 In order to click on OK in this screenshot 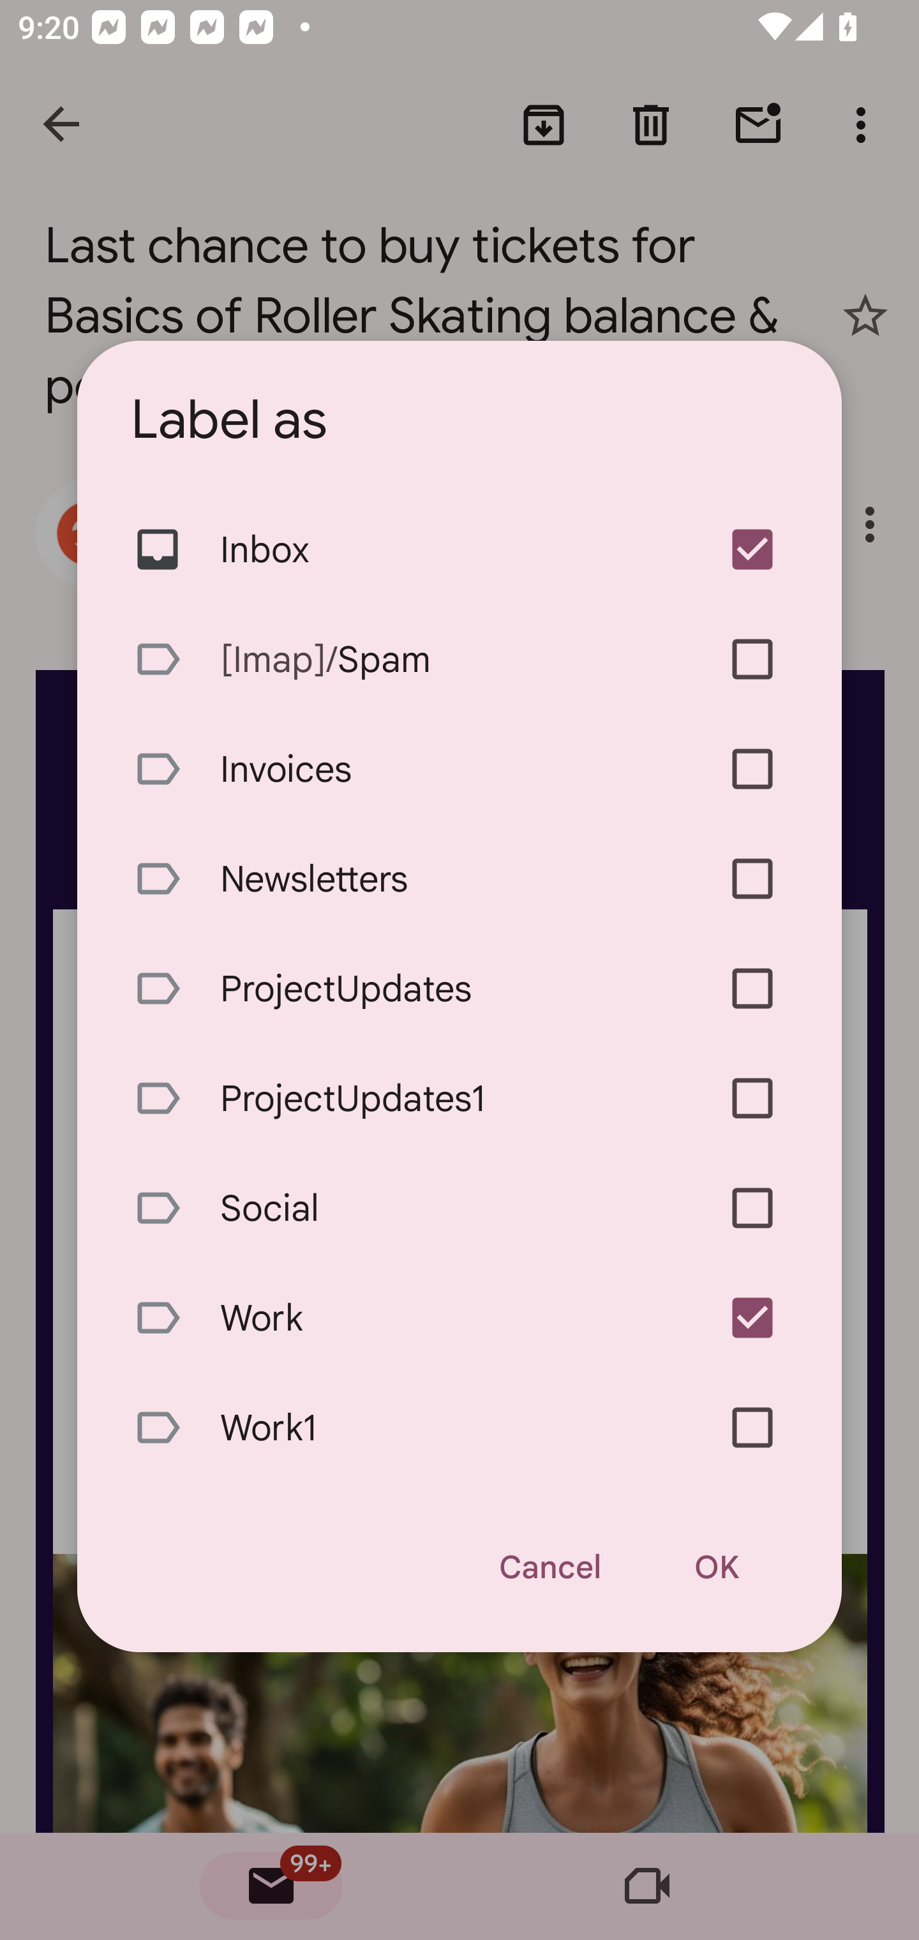, I will do `click(716, 1567)`.